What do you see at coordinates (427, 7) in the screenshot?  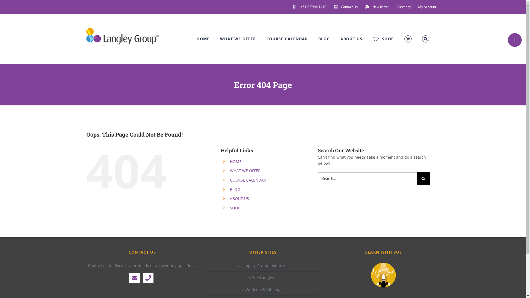 I see `My Account` at bounding box center [427, 7].